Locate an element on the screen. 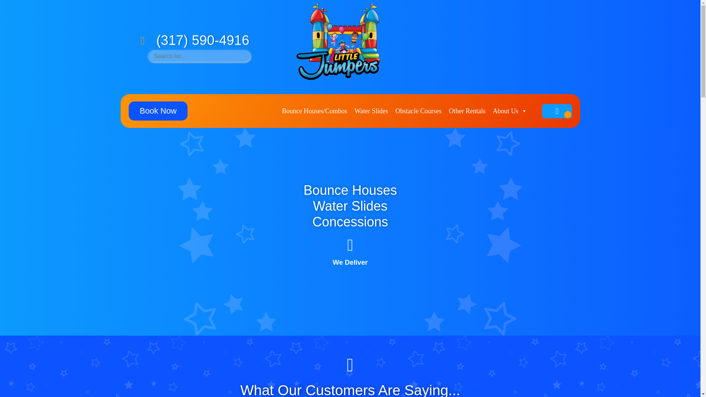  Search is located at coordinates (11, 4).